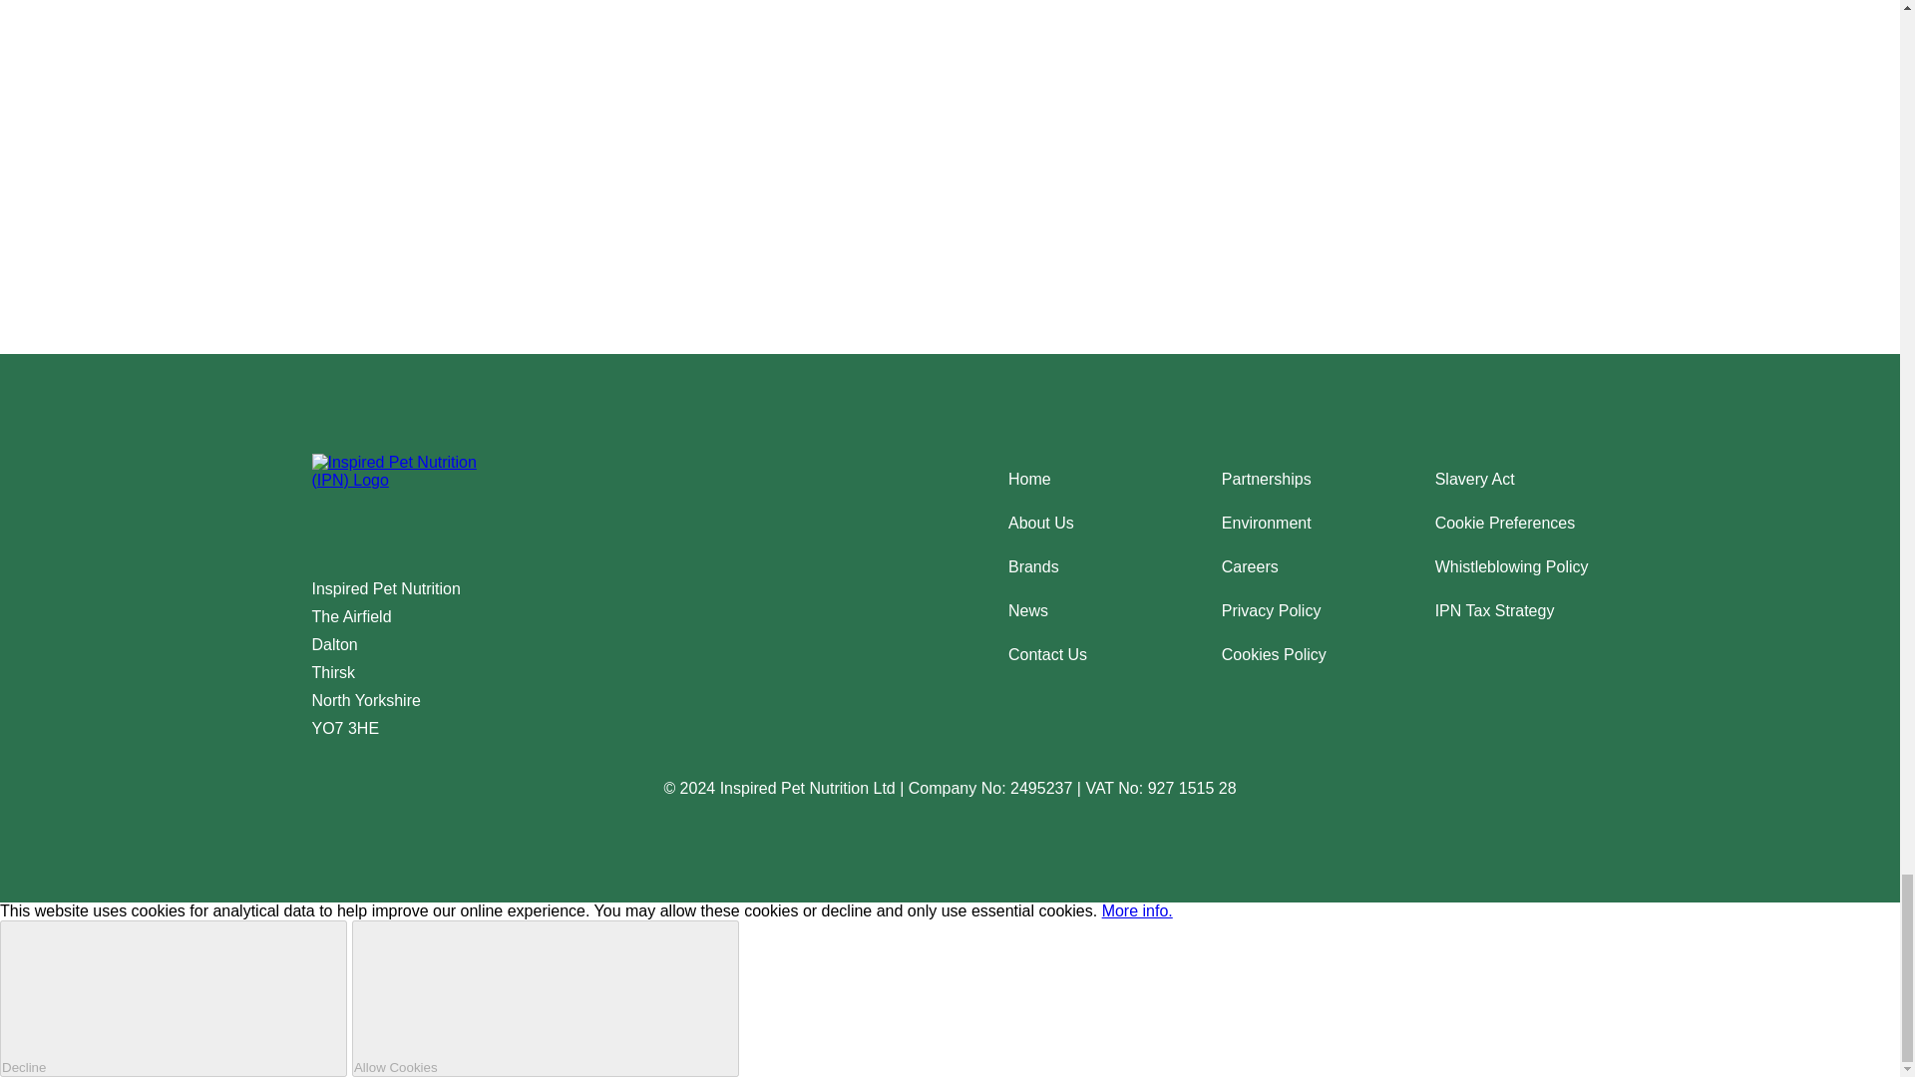 This screenshot has width=1915, height=1077. I want to click on Cookies Policy, so click(1274, 654).